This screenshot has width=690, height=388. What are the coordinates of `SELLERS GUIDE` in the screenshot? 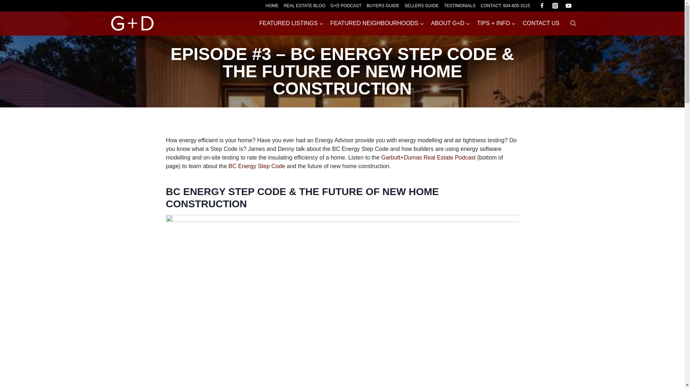 It's located at (421, 6).